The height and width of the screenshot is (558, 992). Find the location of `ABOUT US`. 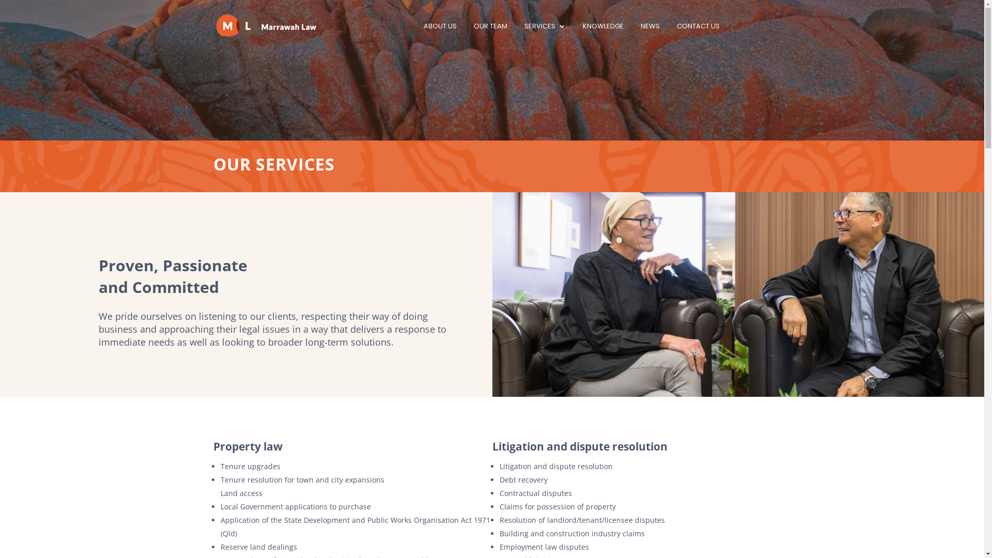

ABOUT US is located at coordinates (440, 38).